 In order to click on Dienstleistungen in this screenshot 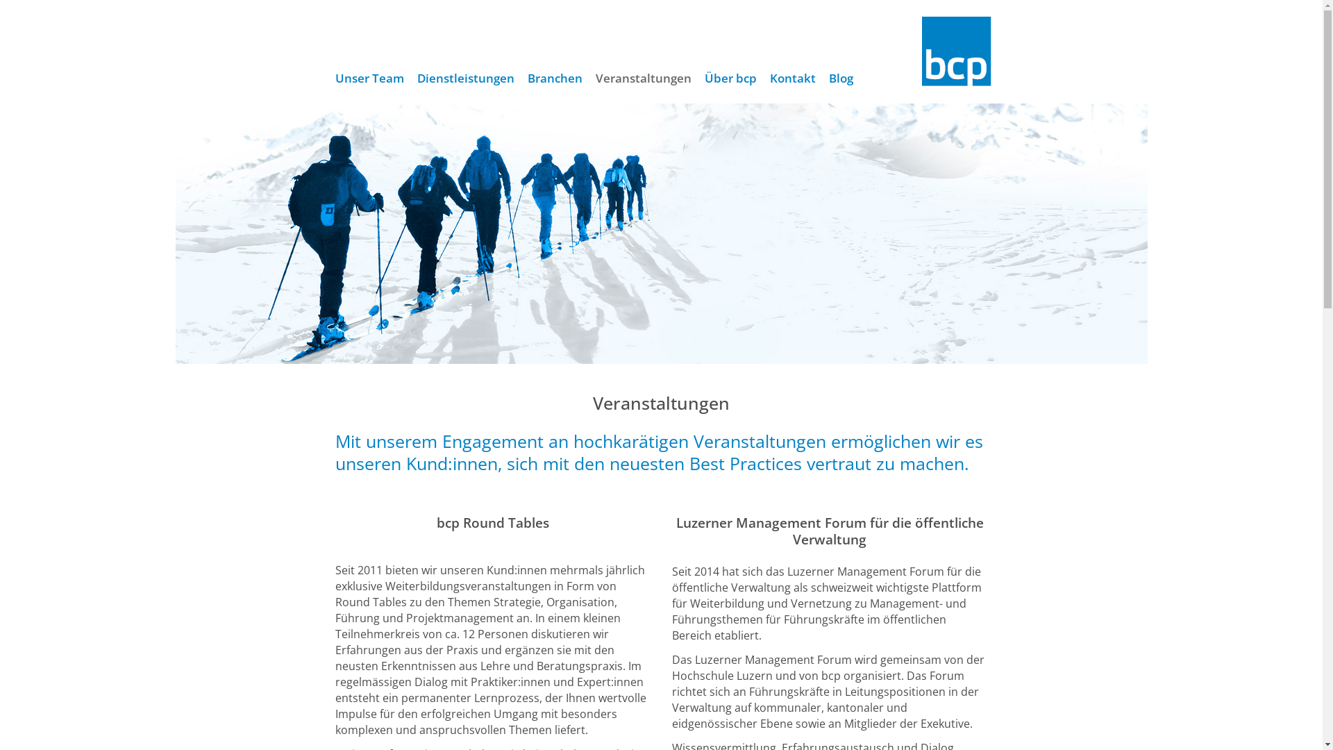, I will do `click(466, 78)`.